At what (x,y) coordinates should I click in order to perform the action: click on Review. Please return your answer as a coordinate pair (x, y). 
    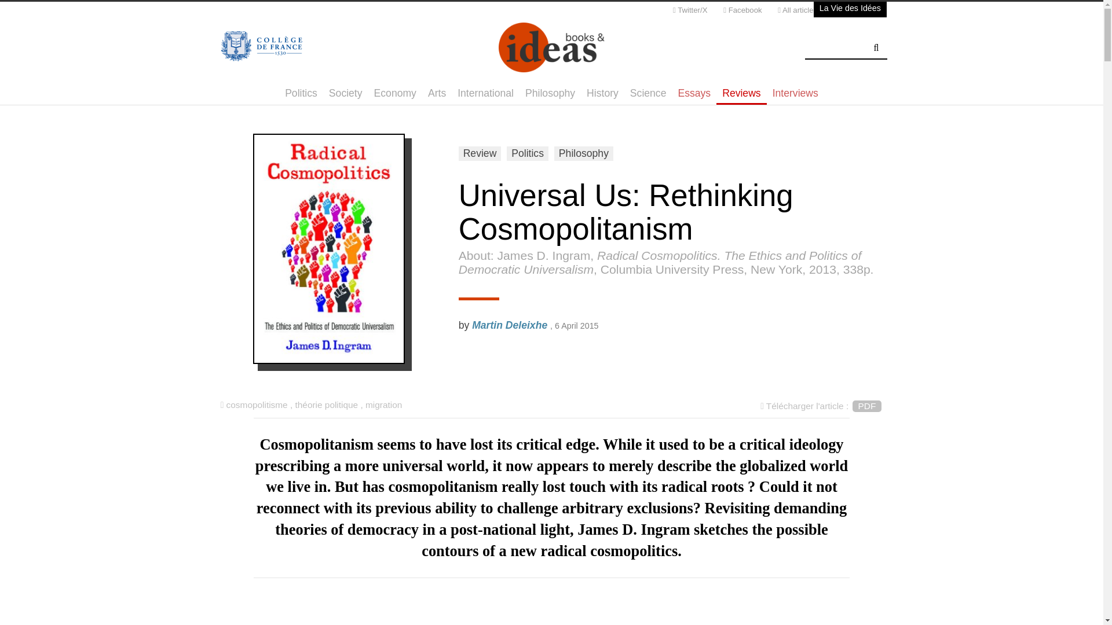
    Looking at the image, I should click on (480, 153).